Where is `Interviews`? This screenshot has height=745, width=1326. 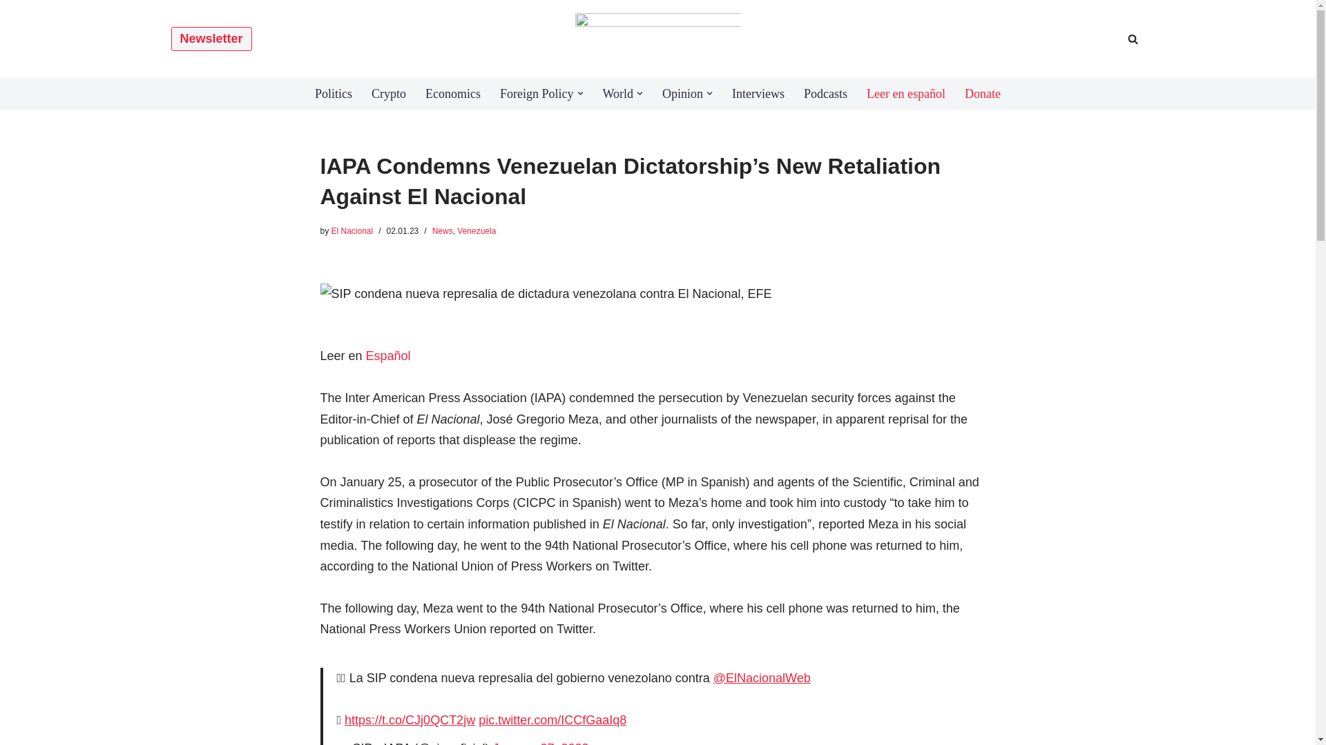
Interviews is located at coordinates (758, 94).